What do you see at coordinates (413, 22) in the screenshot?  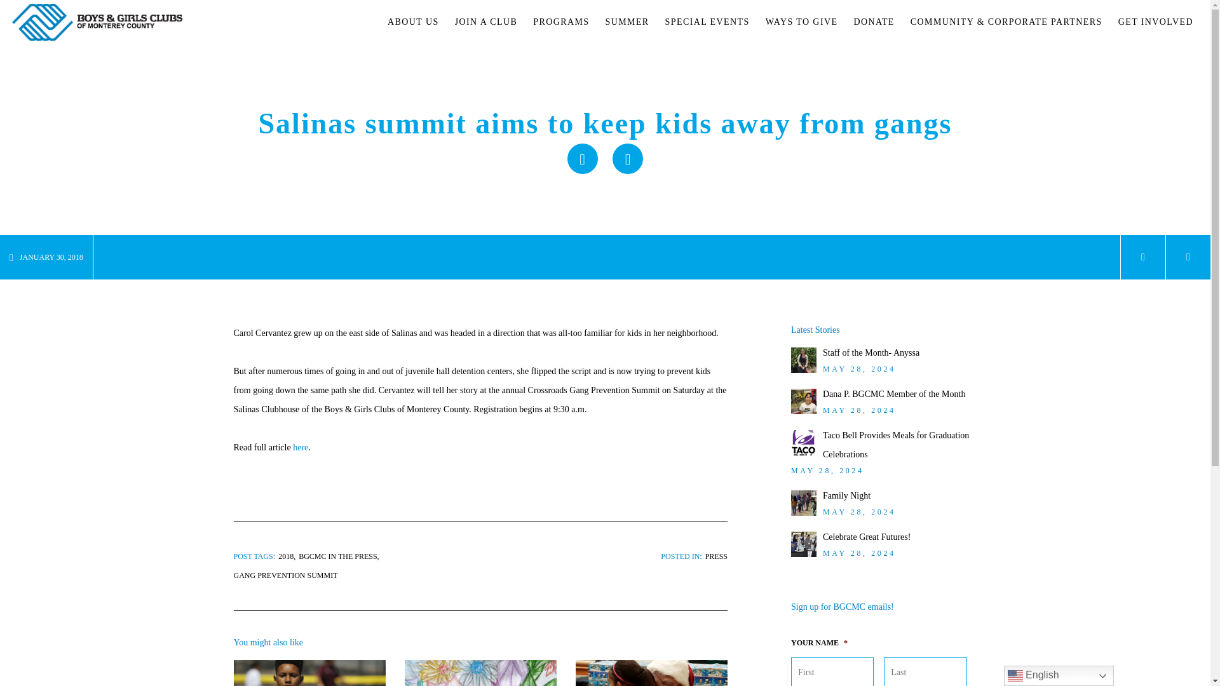 I see `ABOUT US` at bounding box center [413, 22].